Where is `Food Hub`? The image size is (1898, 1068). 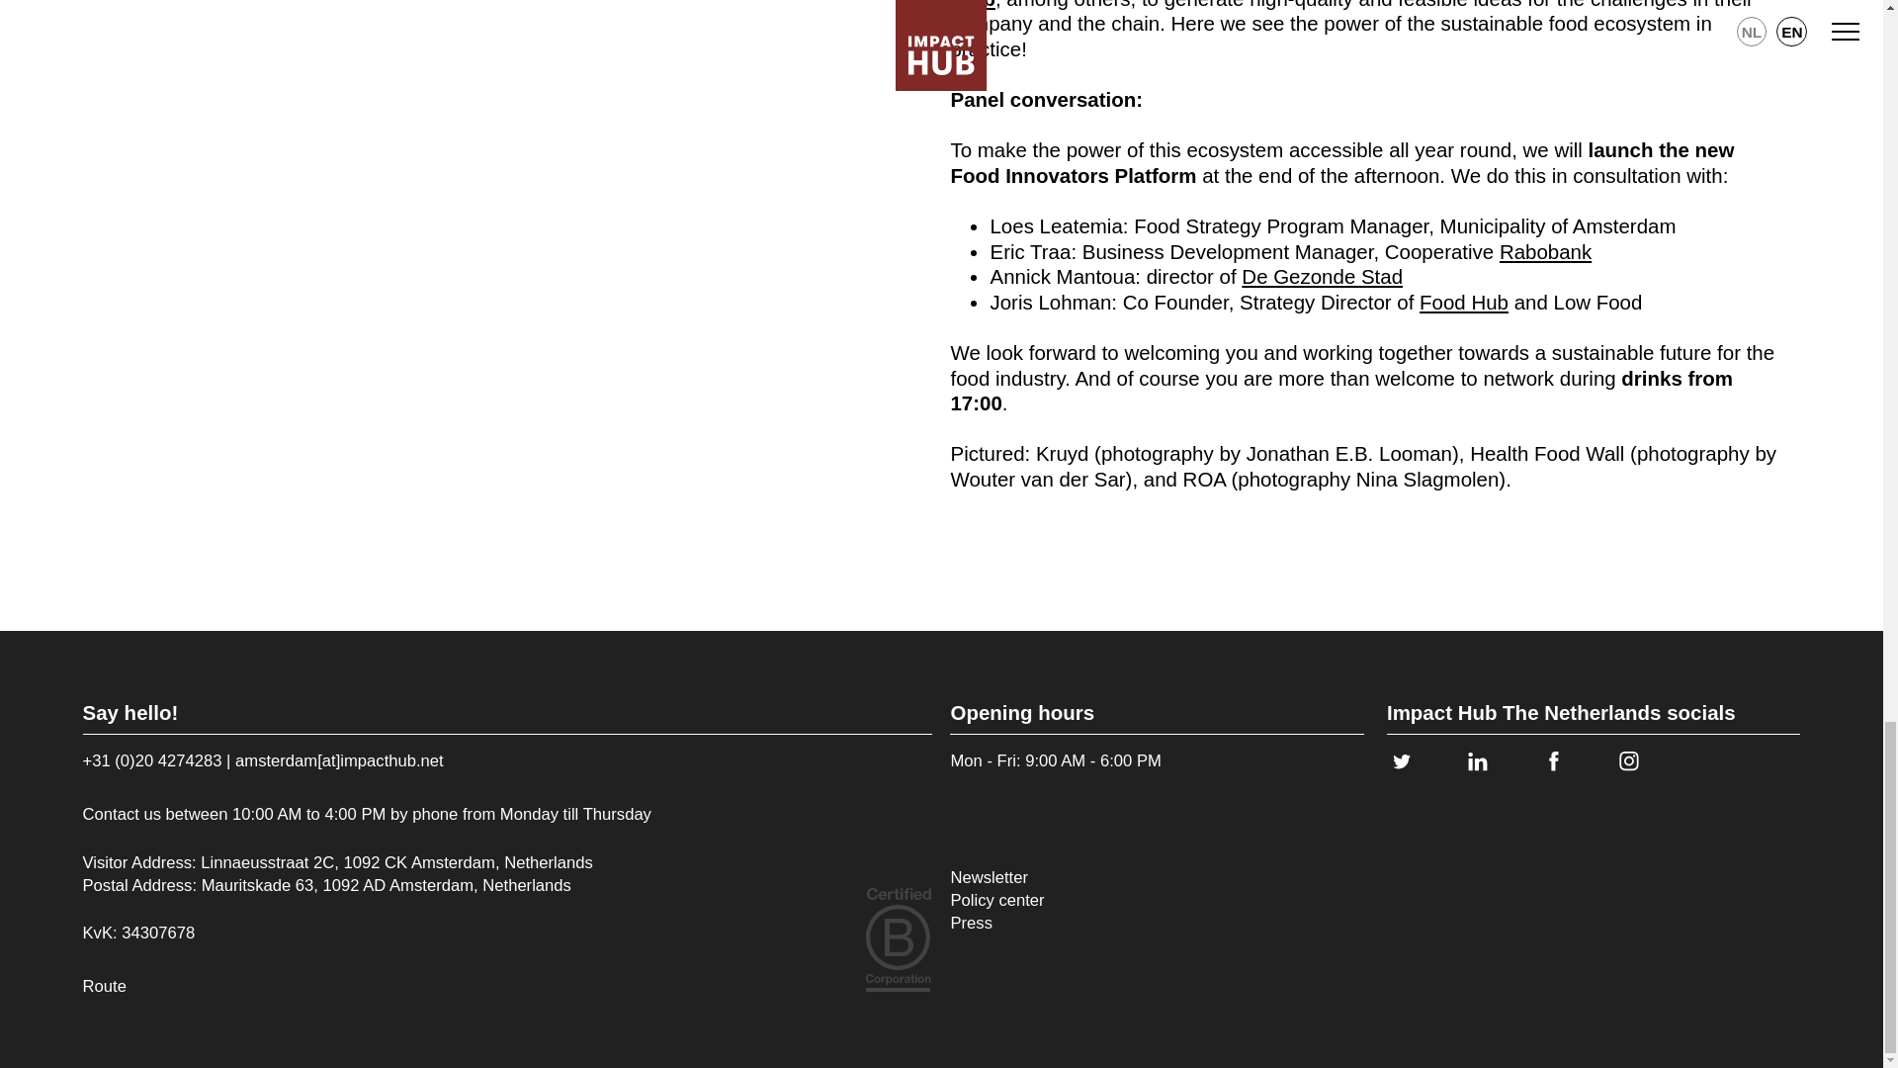
Food Hub is located at coordinates (1464, 302).